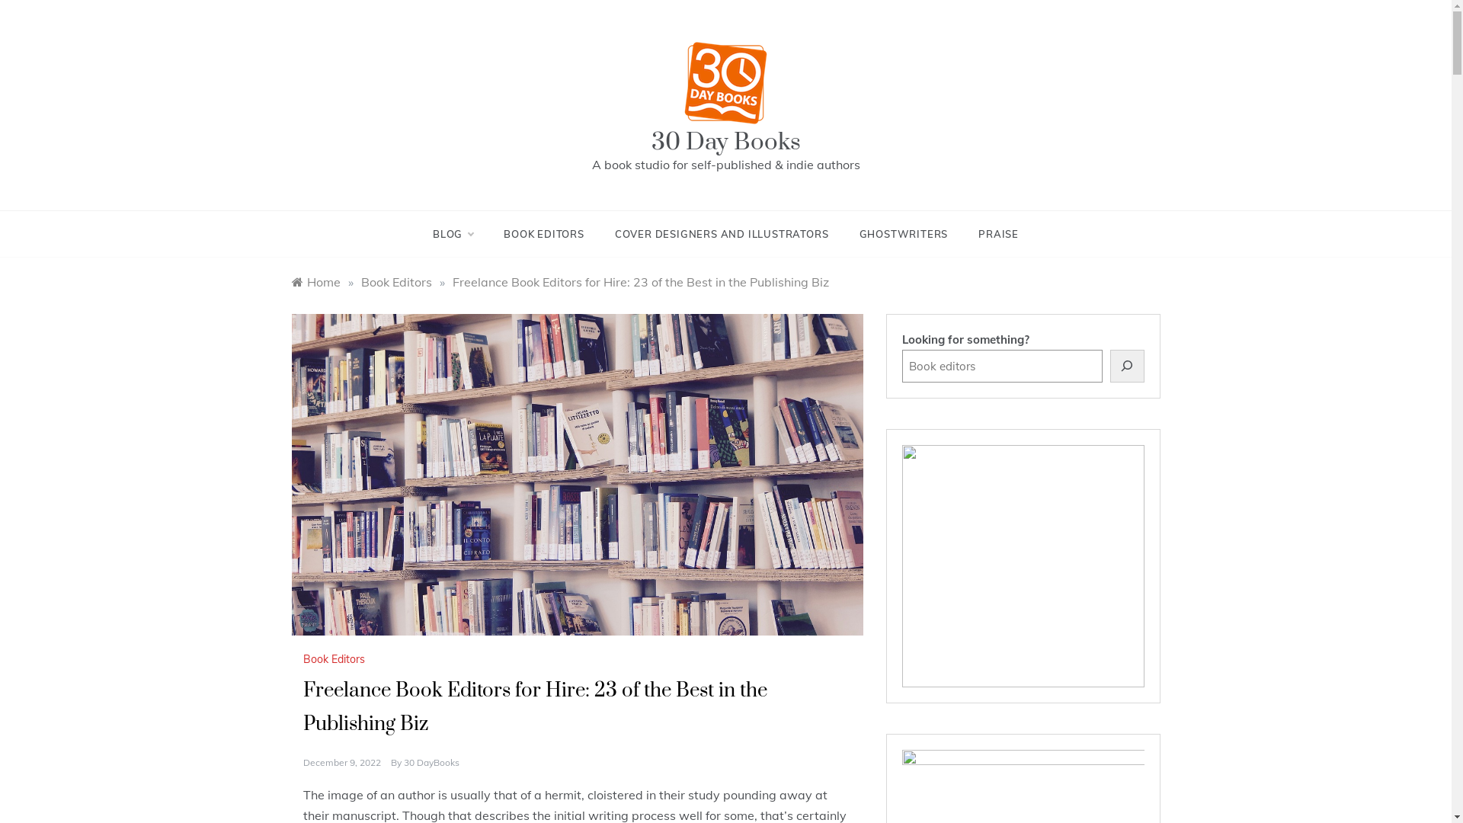 This screenshot has width=1463, height=823. I want to click on GHOSTWRITERS, so click(904, 234).